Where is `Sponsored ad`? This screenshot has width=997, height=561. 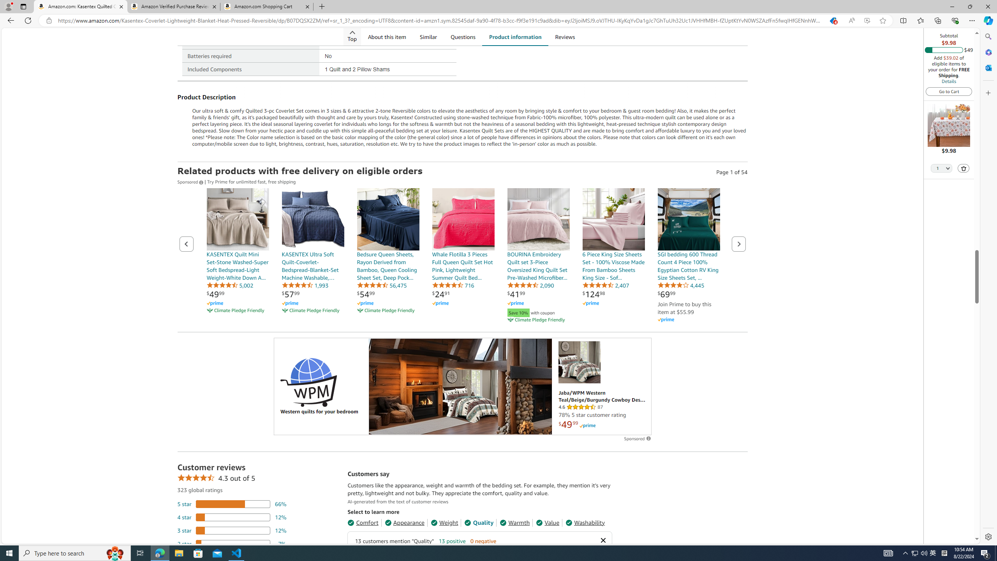
Sponsored ad is located at coordinates (463, 386).